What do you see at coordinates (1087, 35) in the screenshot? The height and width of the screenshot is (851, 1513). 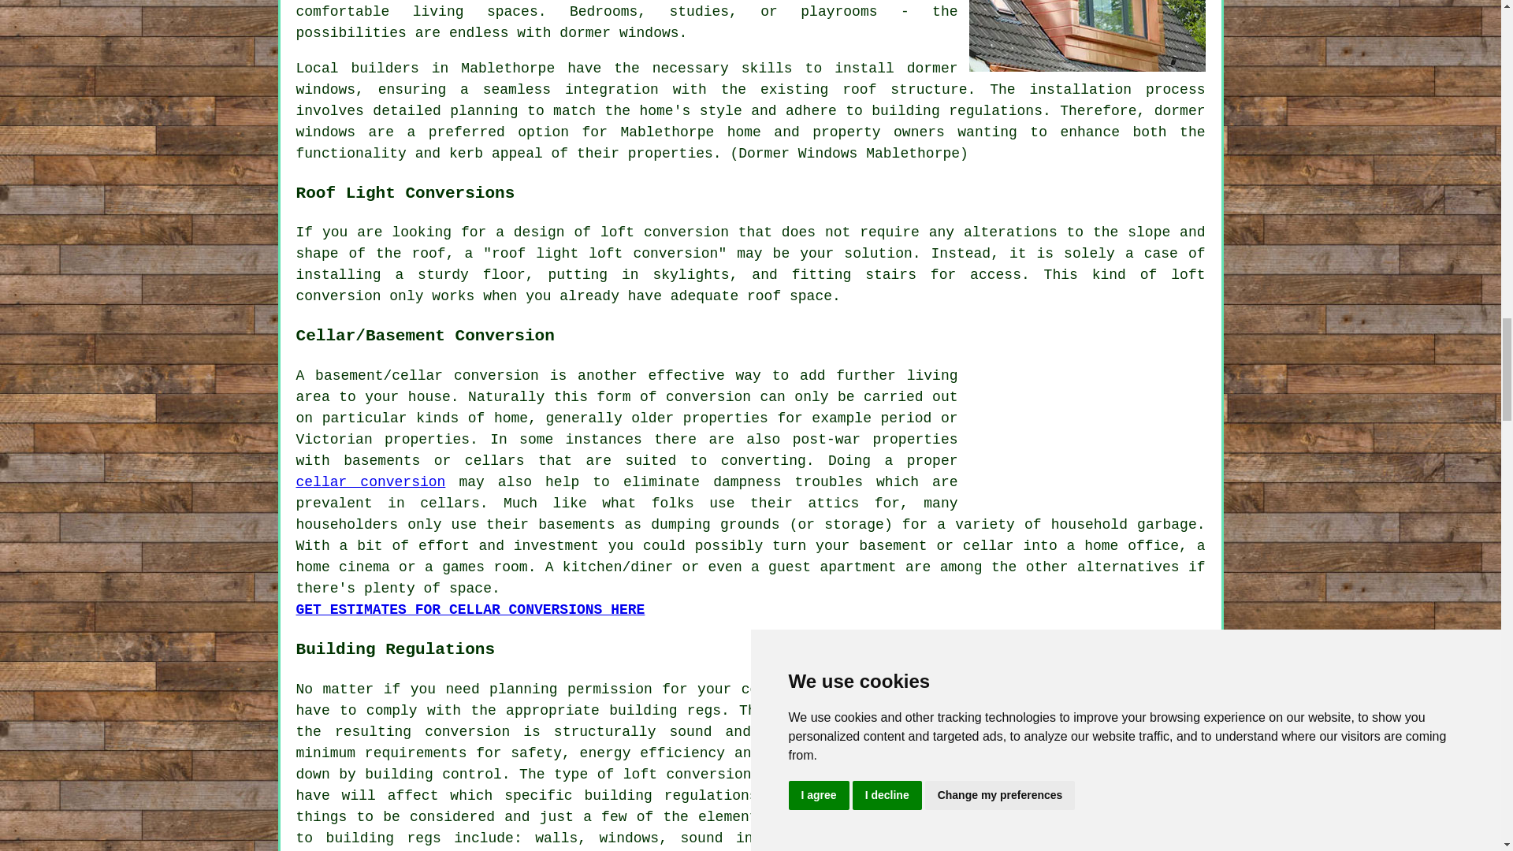 I see `Dormer Windows Mablethorpe` at bounding box center [1087, 35].